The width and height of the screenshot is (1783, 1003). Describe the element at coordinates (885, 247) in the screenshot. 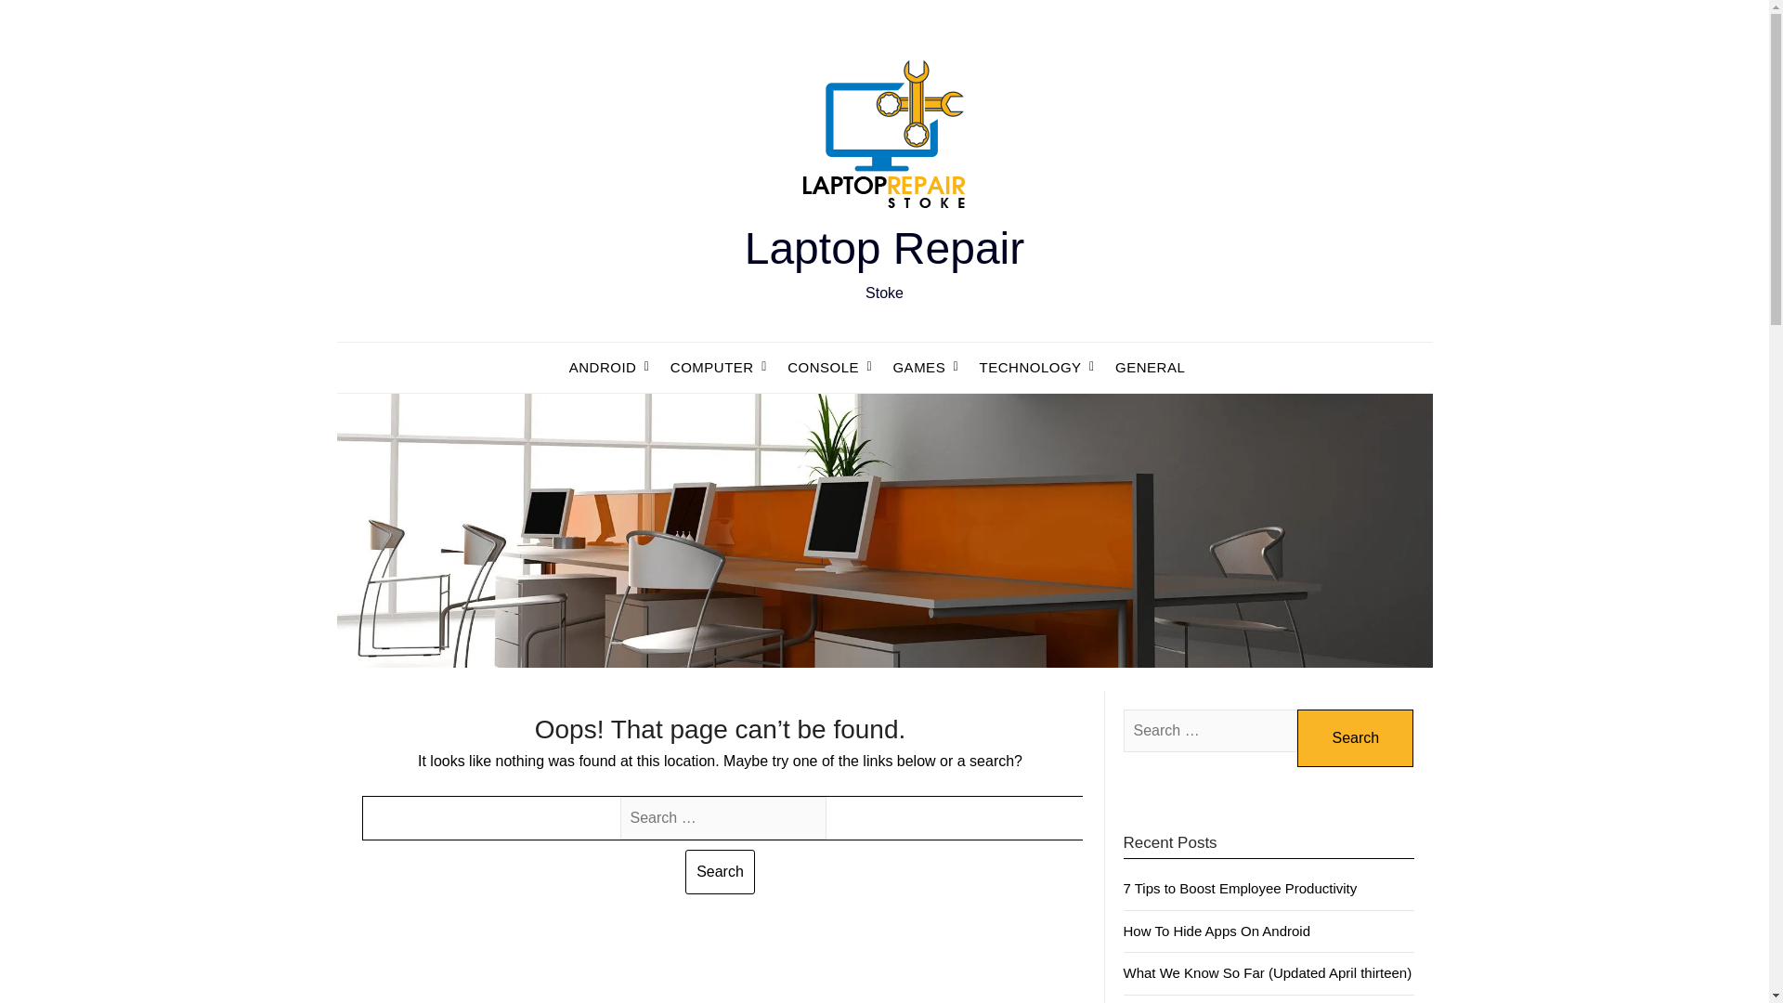

I see `Laptop Repair` at that location.